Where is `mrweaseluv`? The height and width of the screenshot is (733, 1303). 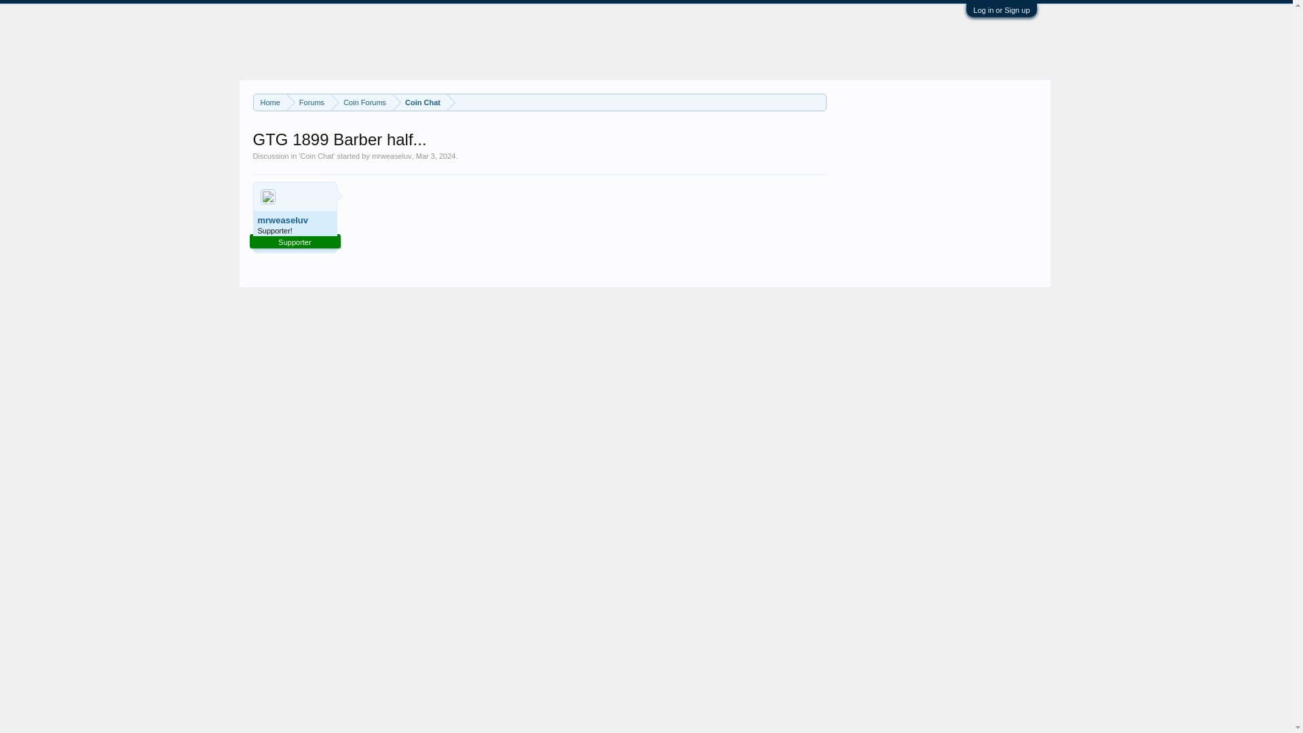 mrweaseluv is located at coordinates (295, 220).